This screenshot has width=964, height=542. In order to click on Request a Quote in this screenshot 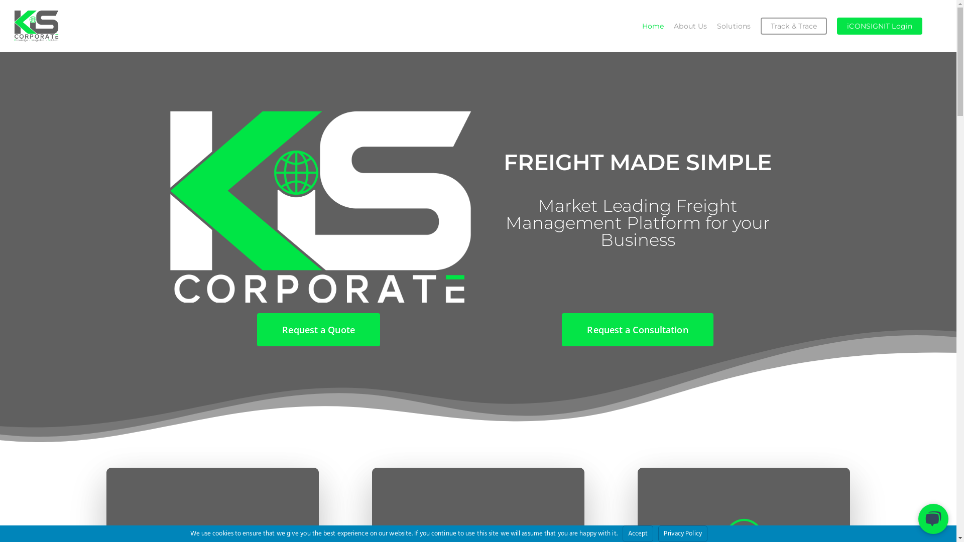, I will do `click(318, 329)`.